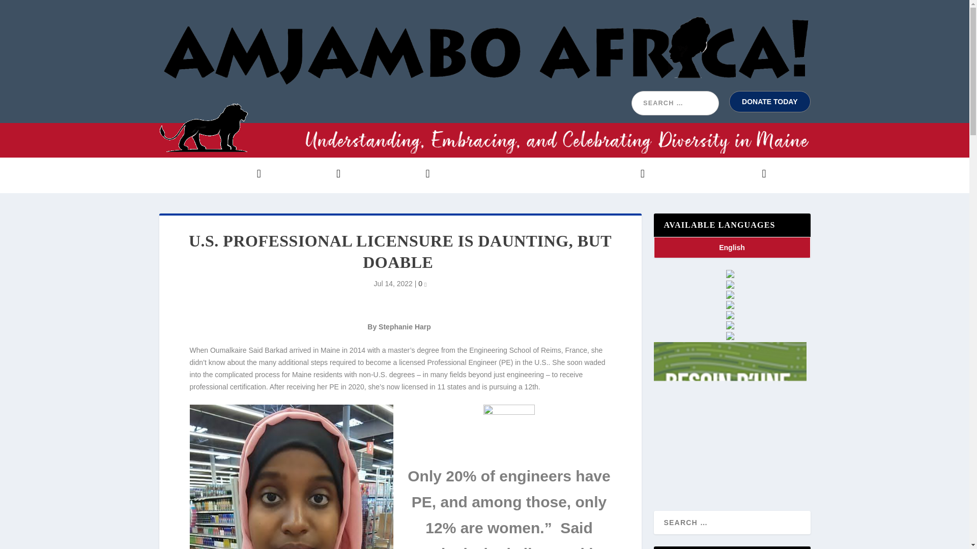  I want to click on DONATE TODAY, so click(769, 102).